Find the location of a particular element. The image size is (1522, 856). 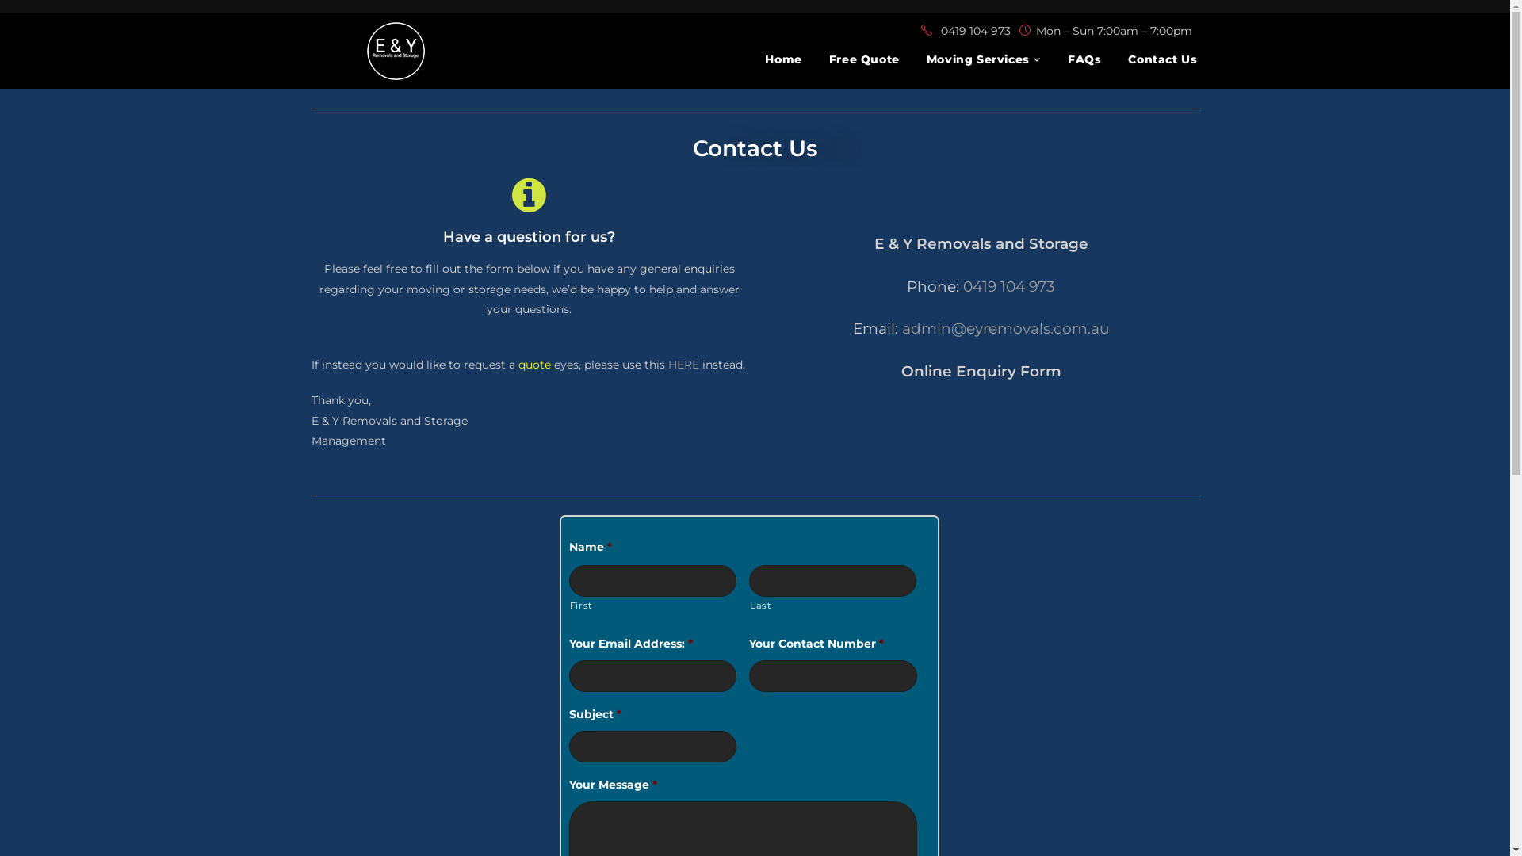

Home is located at coordinates (783, 59).